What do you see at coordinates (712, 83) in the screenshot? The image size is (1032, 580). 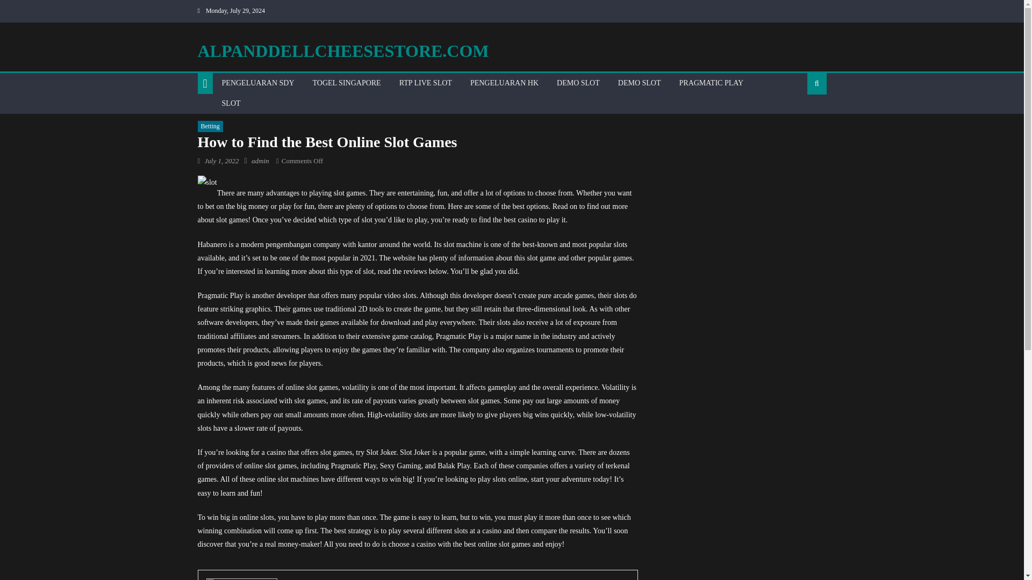 I see `PRAGMATIC PLAY` at bounding box center [712, 83].